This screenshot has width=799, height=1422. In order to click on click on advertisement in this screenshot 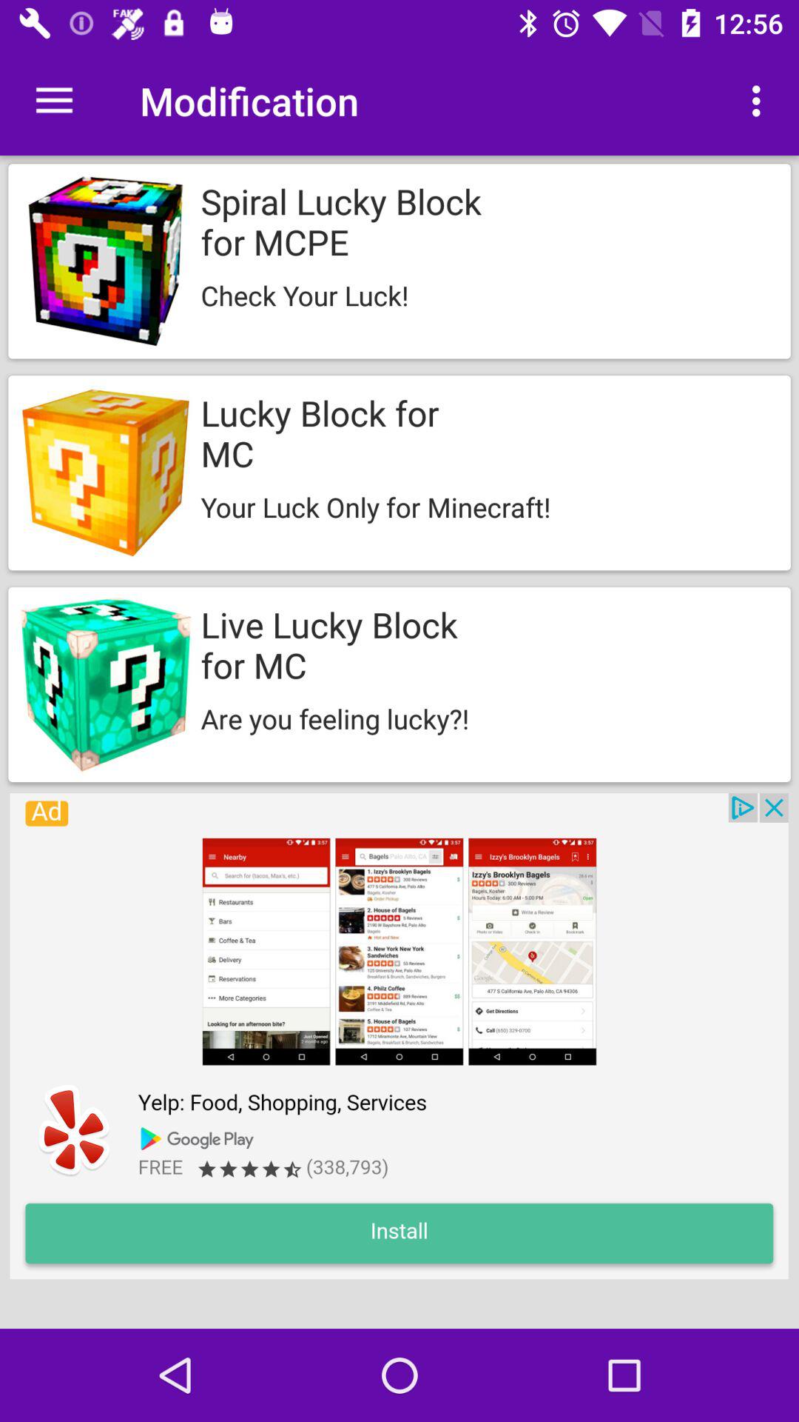, I will do `click(399, 1036)`.